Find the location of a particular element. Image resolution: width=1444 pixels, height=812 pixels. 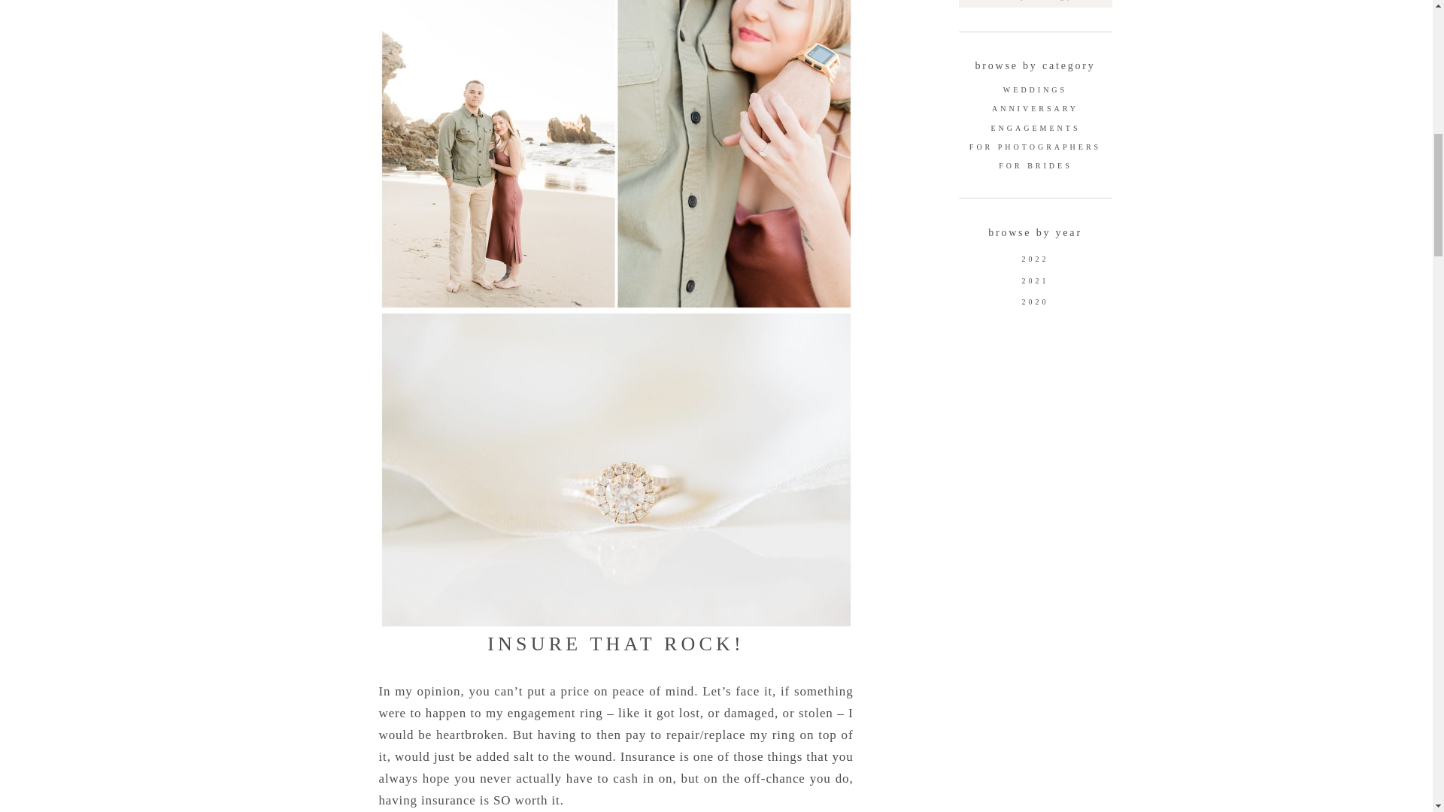

2021 is located at coordinates (1035, 282).